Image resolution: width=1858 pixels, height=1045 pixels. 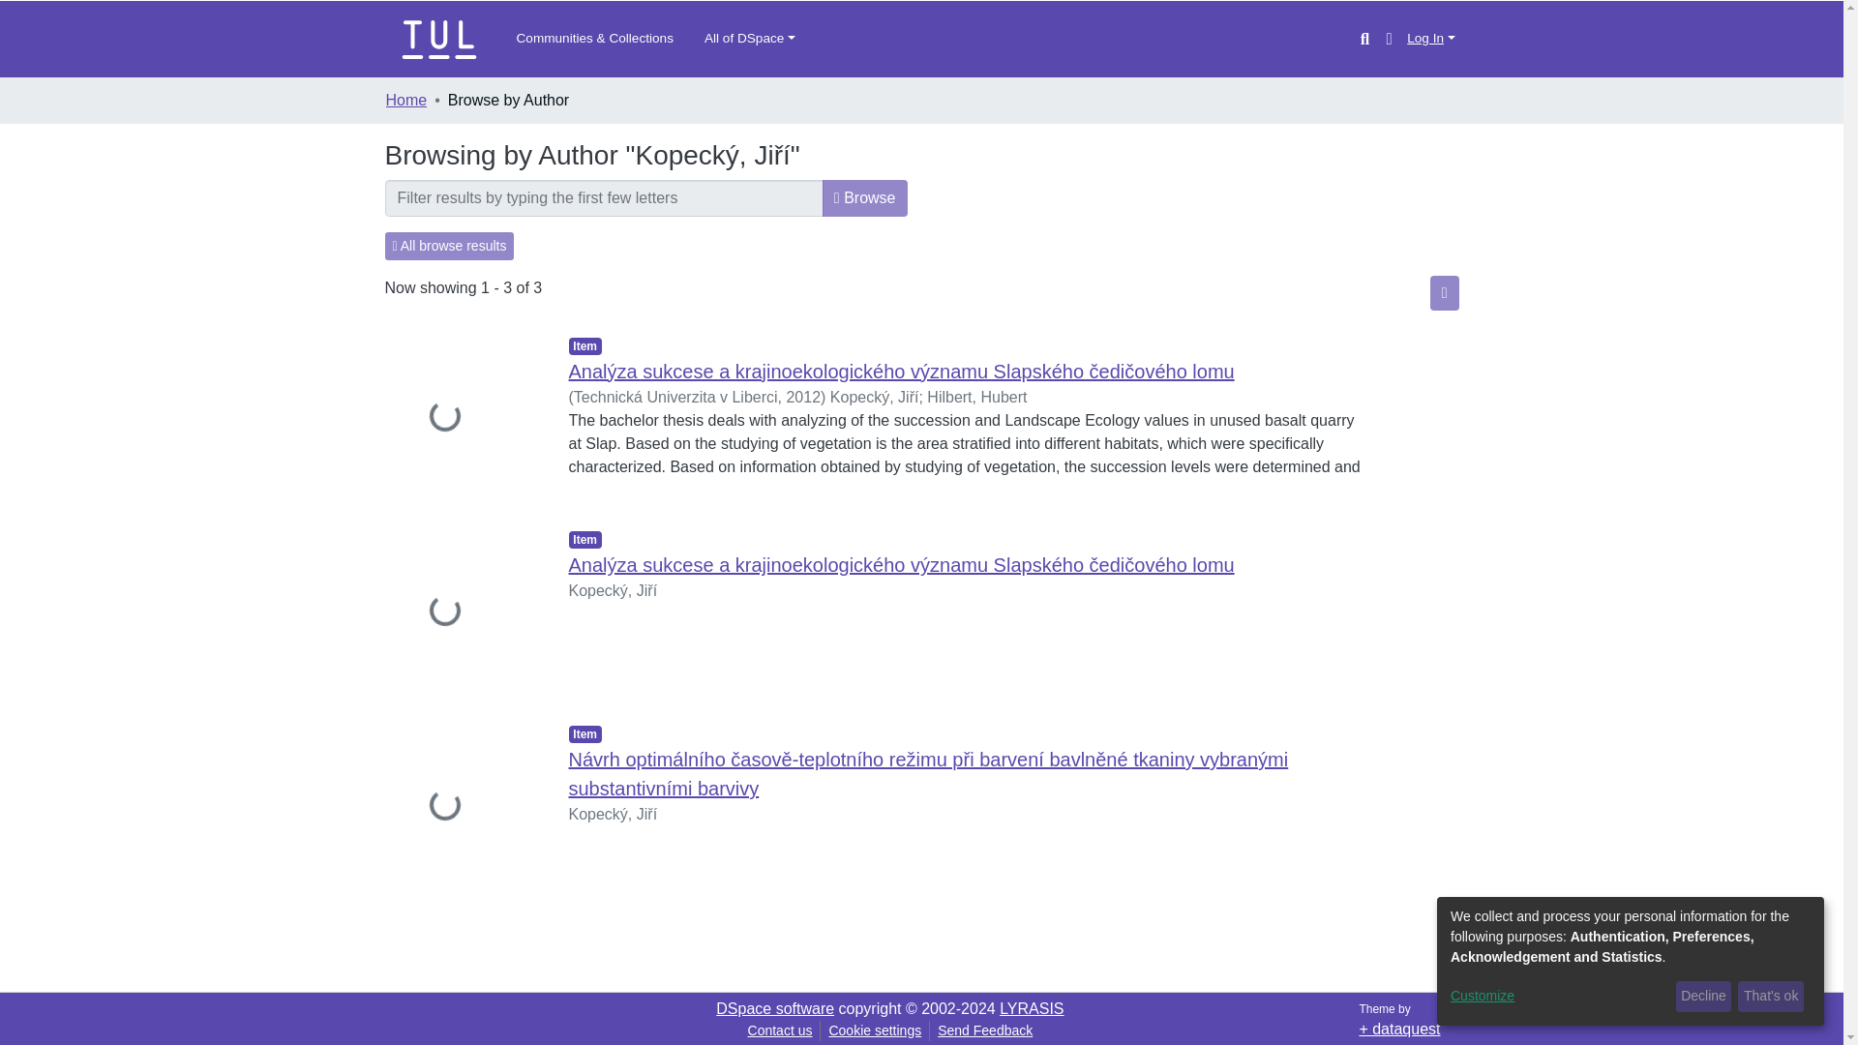 What do you see at coordinates (463, 613) in the screenshot?
I see `Loading...` at bounding box center [463, 613].